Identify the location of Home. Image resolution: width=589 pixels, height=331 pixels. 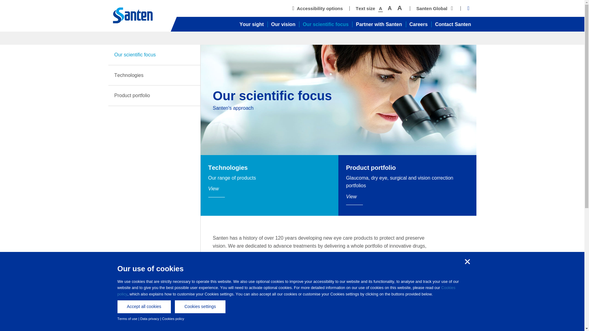
(139, 16).